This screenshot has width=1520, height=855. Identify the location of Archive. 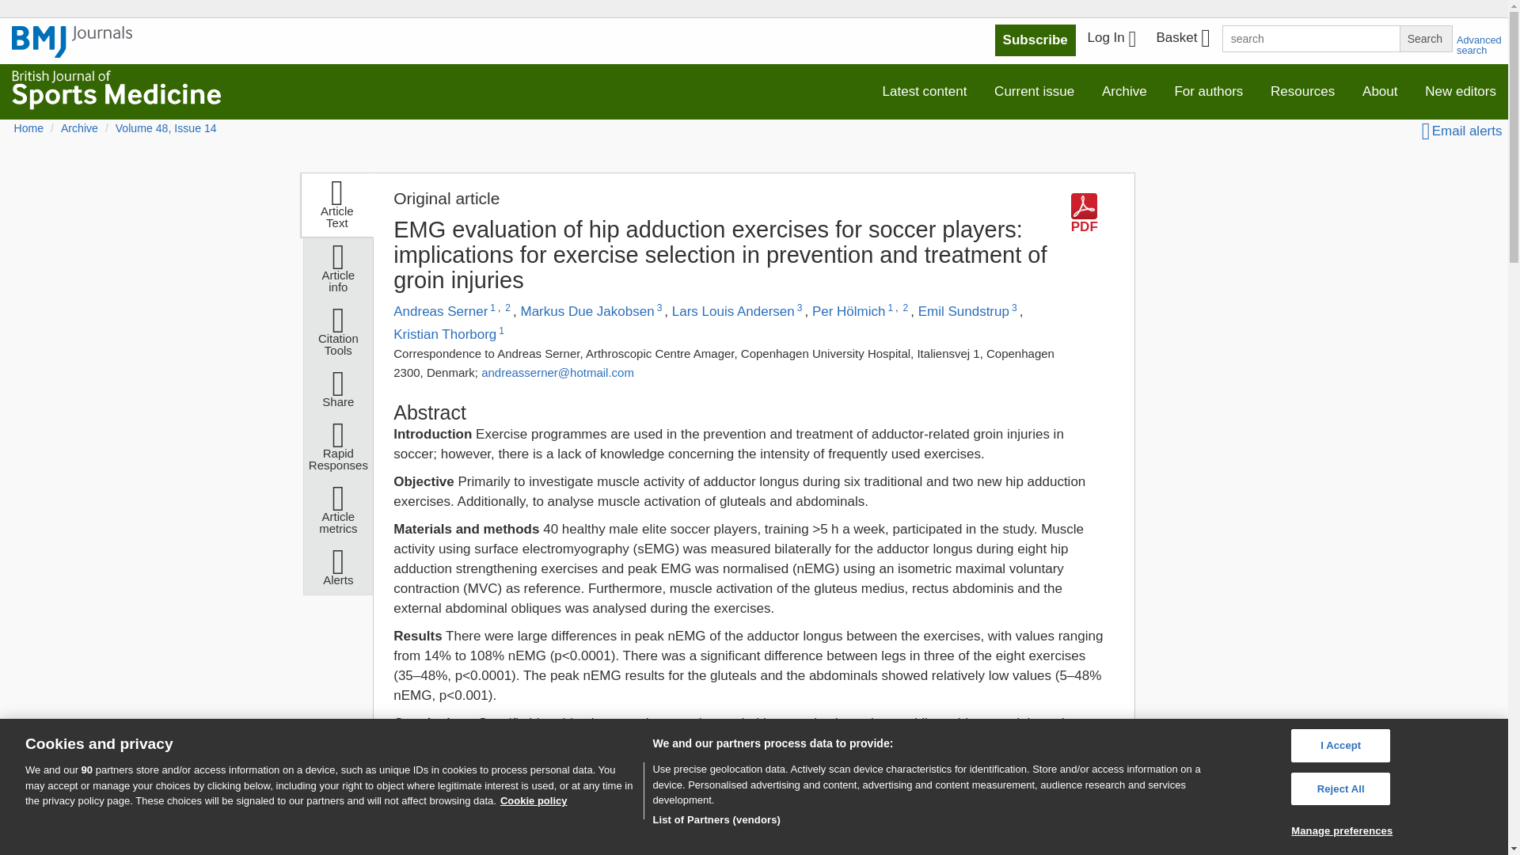
(1124, 92).